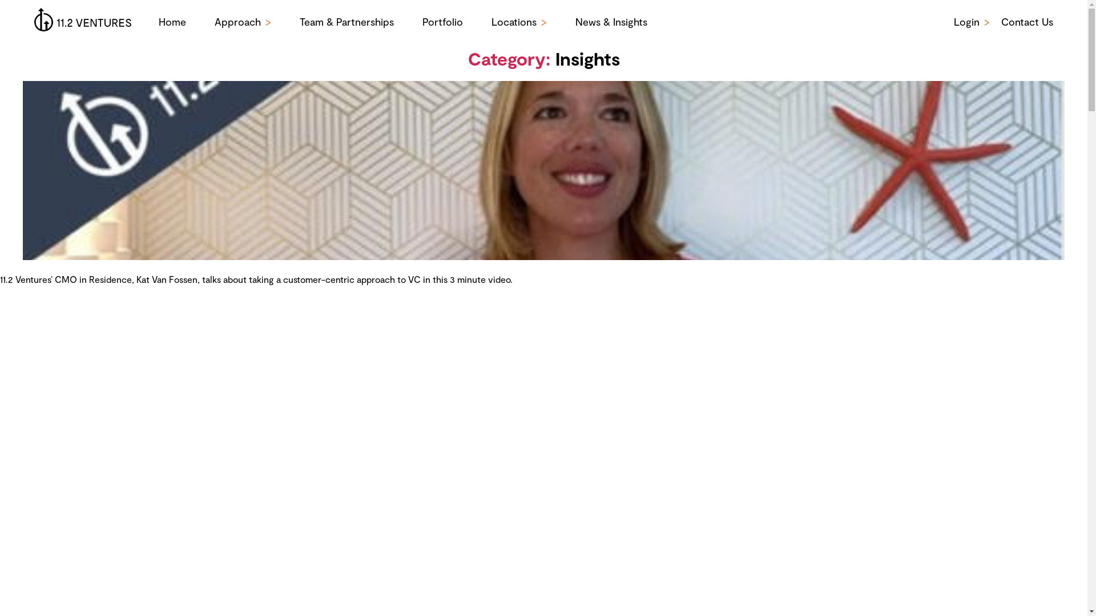 This screenshot has height=616, width=1096. I want to click on News & Insights, so click(611, 22).